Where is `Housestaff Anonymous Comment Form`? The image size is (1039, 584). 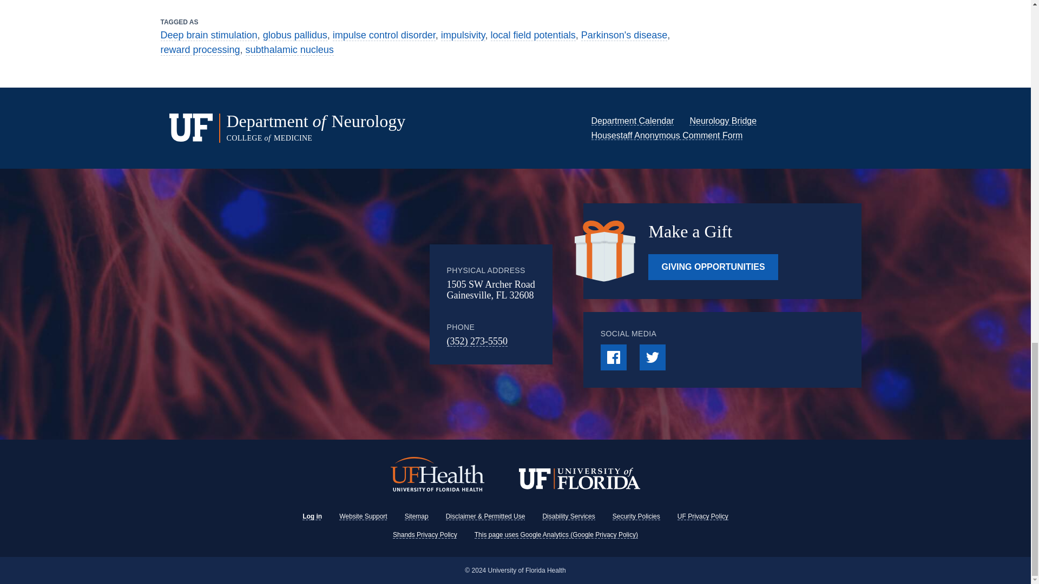
Housestaff Anonymous Comment Form is located at coordinates (667, 135).